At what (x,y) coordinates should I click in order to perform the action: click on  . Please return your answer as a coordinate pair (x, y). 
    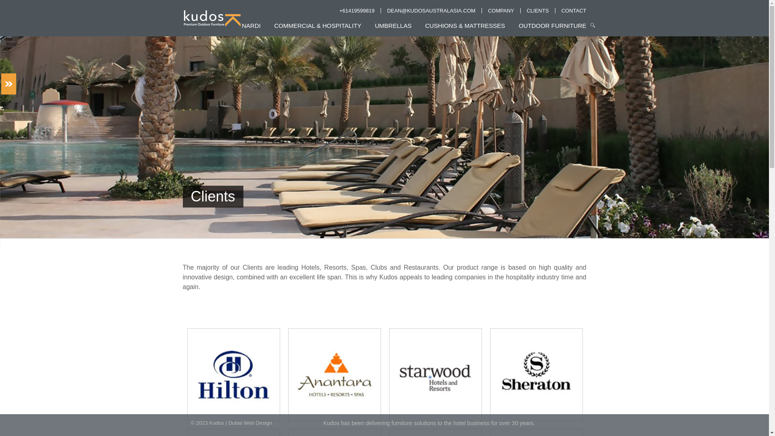
    Looking at the image, I should click on (8, 84).